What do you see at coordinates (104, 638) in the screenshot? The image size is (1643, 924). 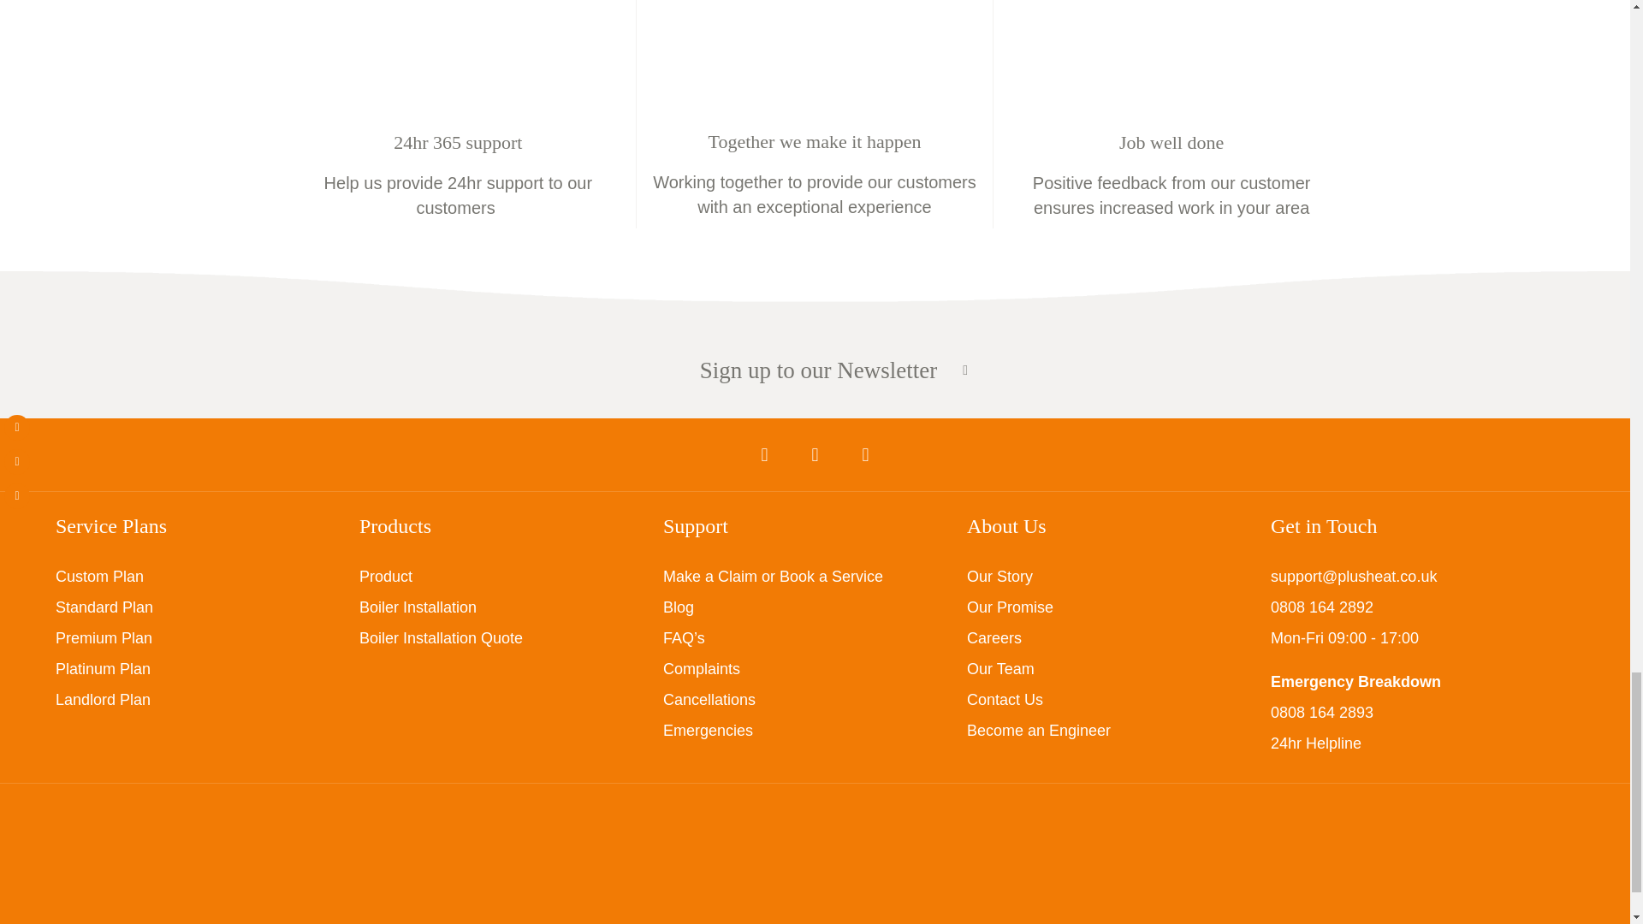 I see `Premium Plan` at bounding box center [104, 638].